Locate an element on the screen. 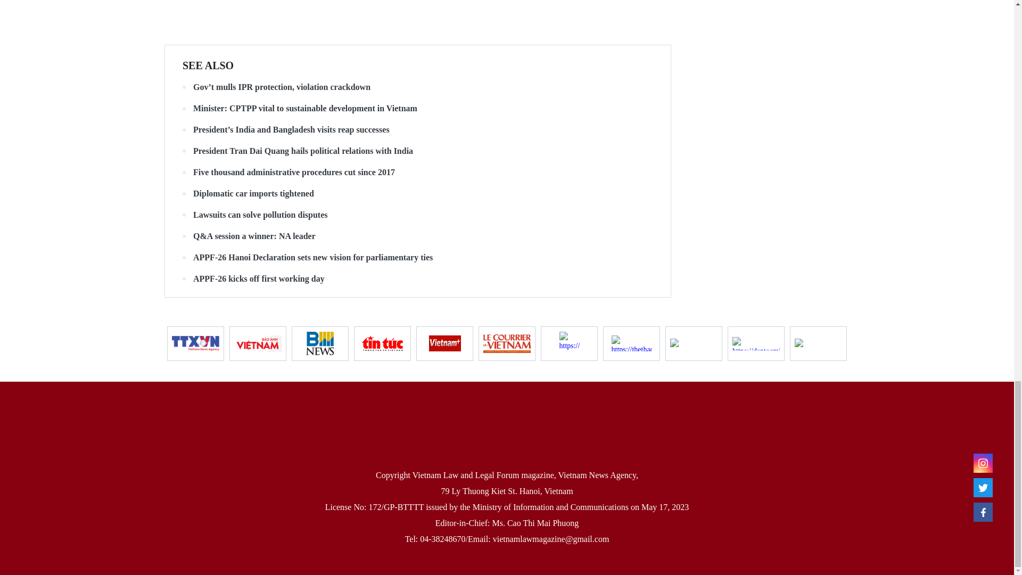  Diplomatic car imports tightened is located at coordinates (417, 194).